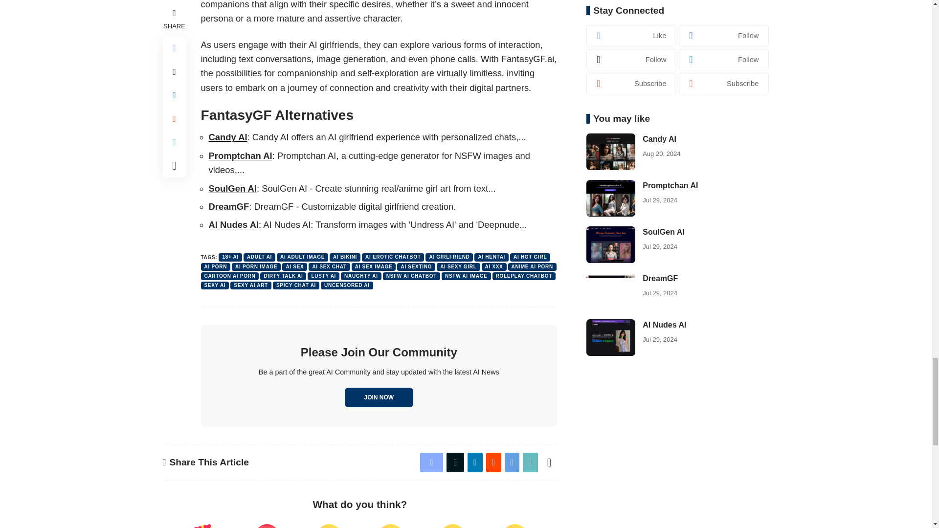 This screenshot has width=939, height=528. Describe the element at coordinates (228, 206) in the screenshot. I see `DreamGF` at that location.